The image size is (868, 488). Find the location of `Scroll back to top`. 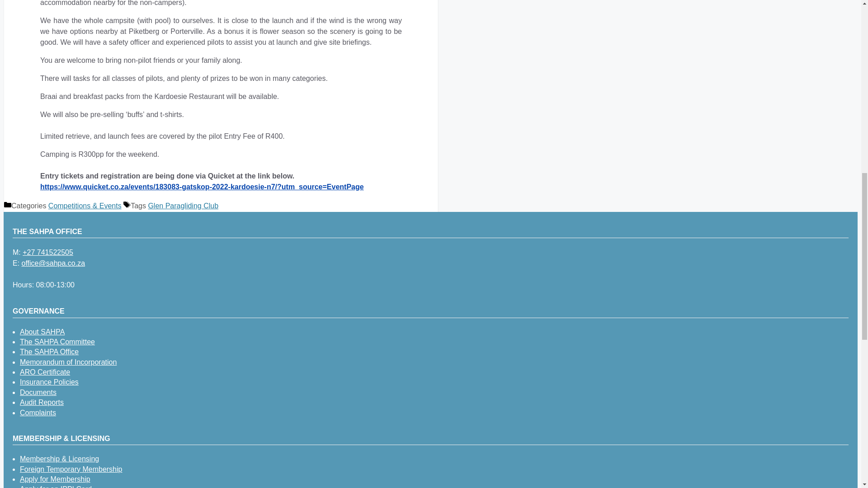

Scroll back to top is located at coordinates (839, 429).